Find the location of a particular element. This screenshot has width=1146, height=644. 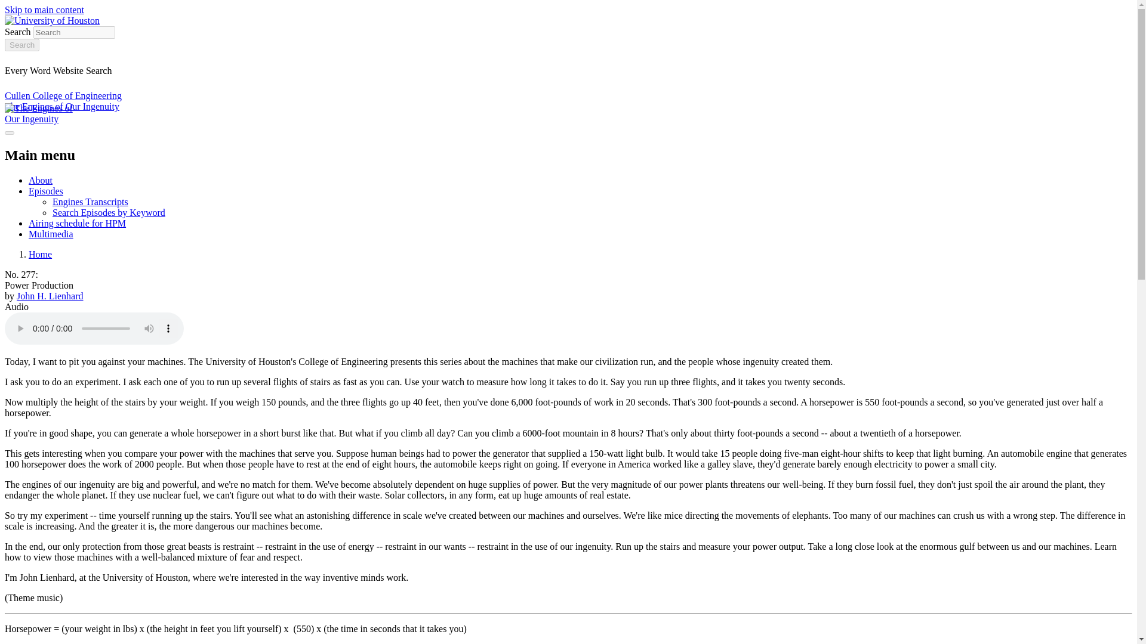

Airing schedule for HPM is located at coordinates (78, 223).